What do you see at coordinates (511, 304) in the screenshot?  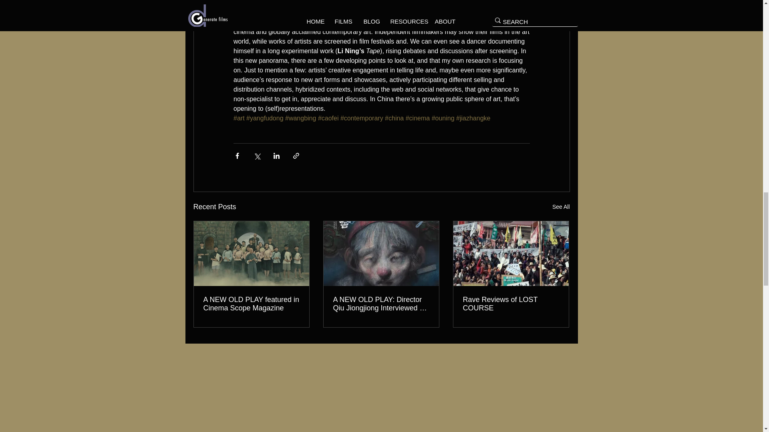 I see `Rave Reviews of LOST COURSE` at bounding box center [511, 304].